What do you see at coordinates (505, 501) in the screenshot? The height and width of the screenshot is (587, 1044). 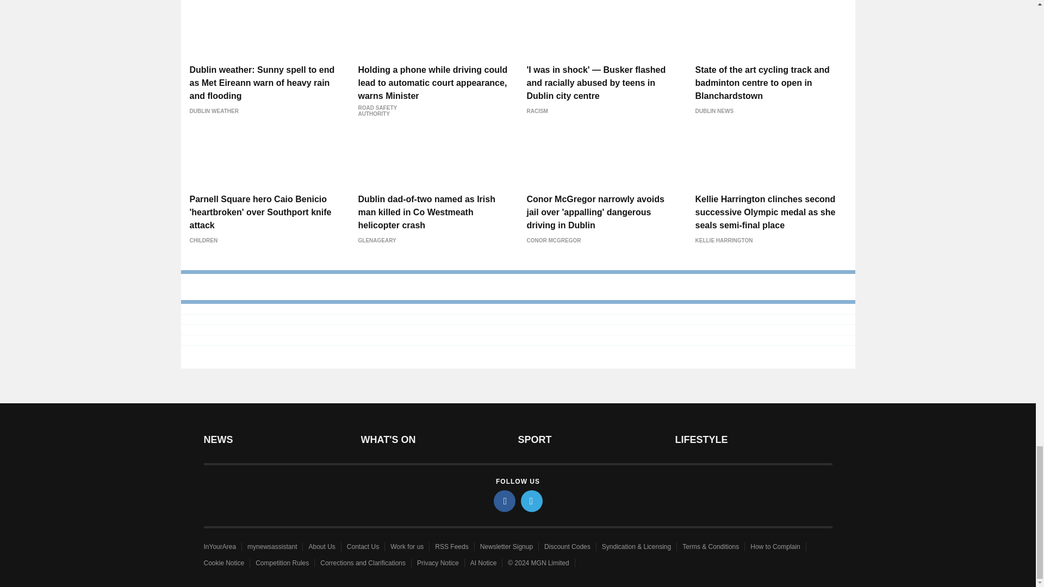 I see `facebook` at bounding box center [505, 501].